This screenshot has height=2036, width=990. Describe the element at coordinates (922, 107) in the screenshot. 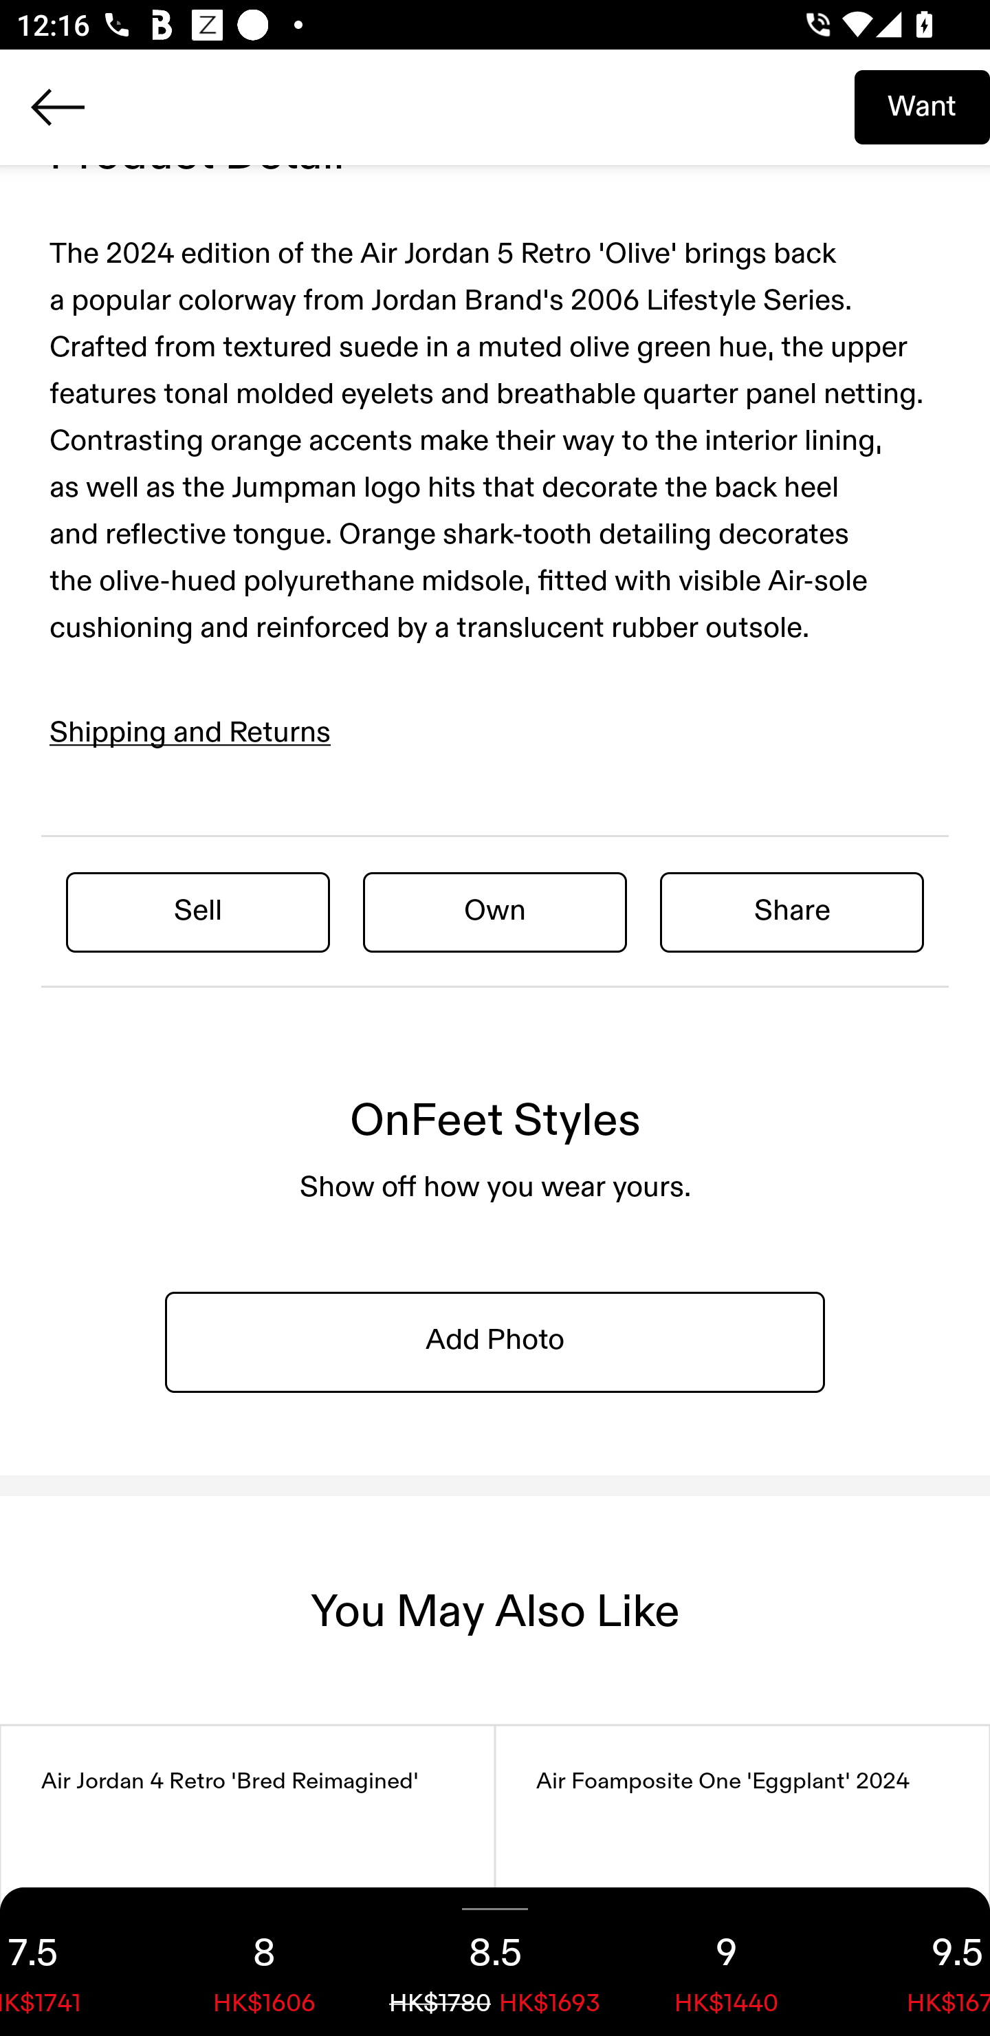

I see `Want` at that location.